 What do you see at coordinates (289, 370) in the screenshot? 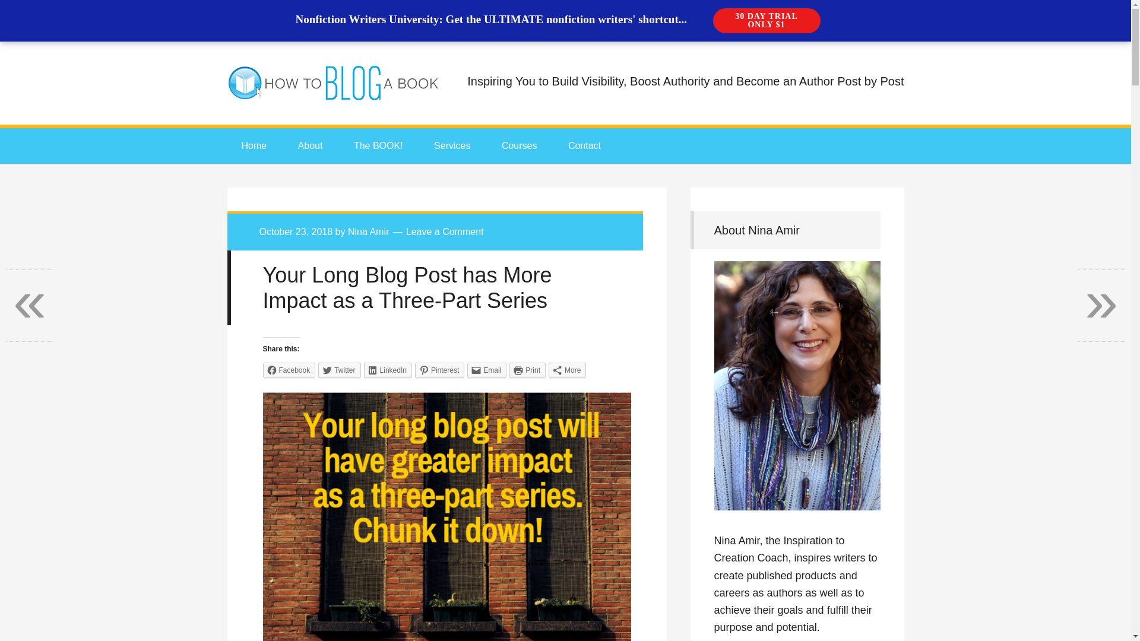
I see `Facebook` at bounding box center [289, 370].